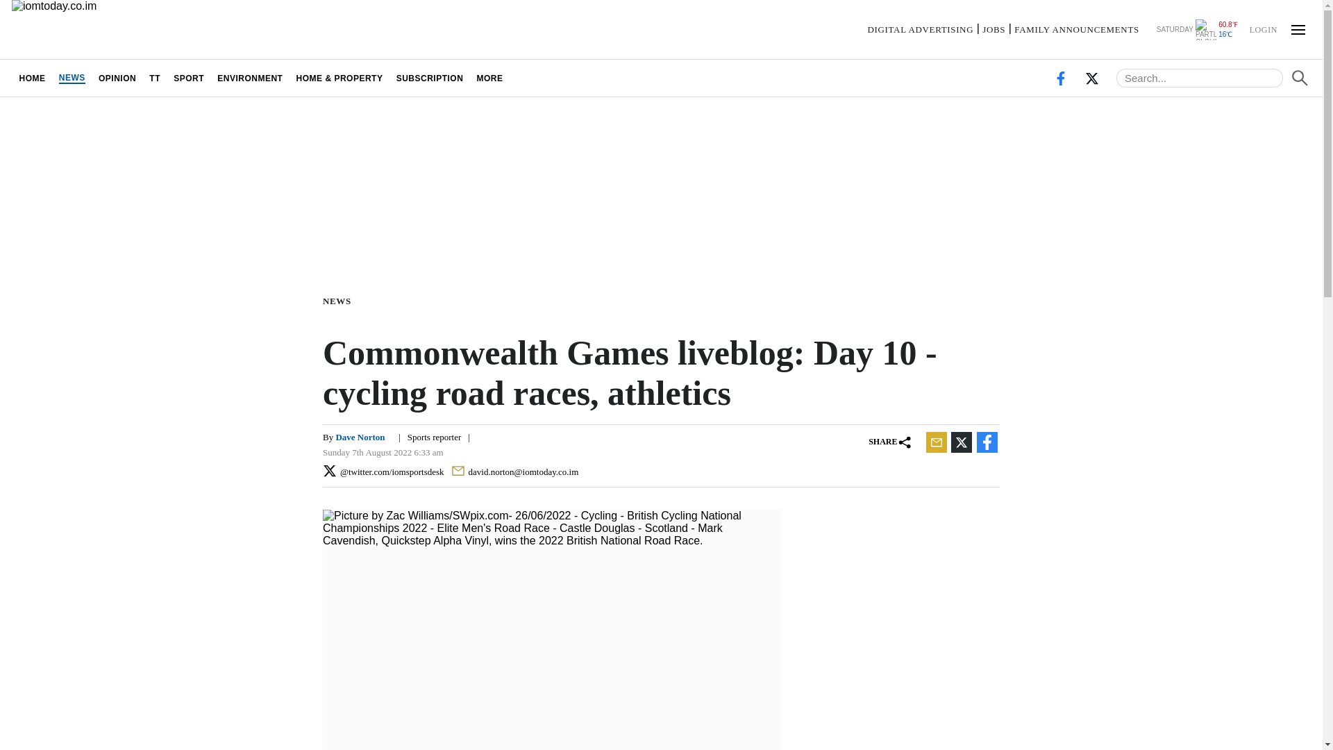  Describe the element at coordinates (72, 78) in the screenshot. I see `NEWS` at that location.